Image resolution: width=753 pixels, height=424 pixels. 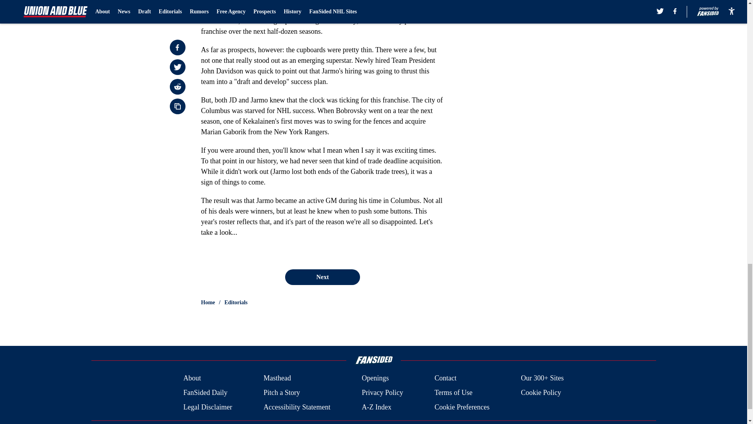 I want to click on Editorials, so click(x=236, y=302).